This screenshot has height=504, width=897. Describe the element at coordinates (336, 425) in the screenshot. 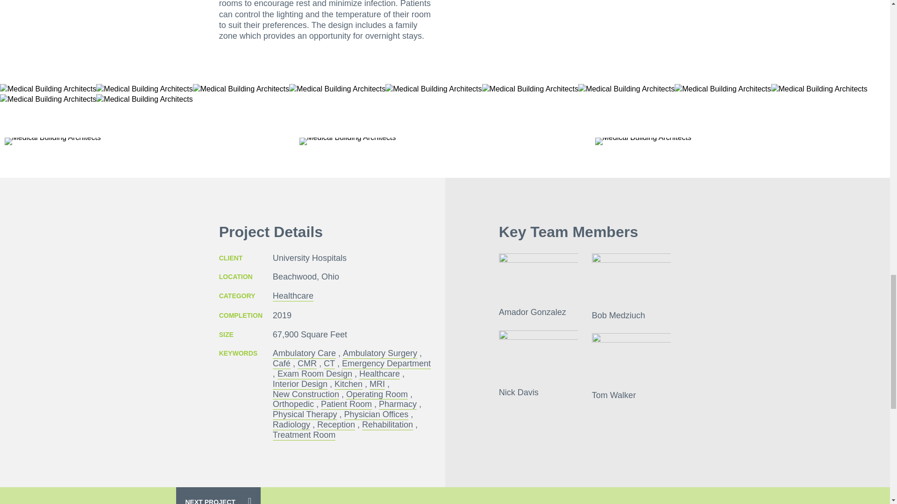

I see `Reception` at that location.